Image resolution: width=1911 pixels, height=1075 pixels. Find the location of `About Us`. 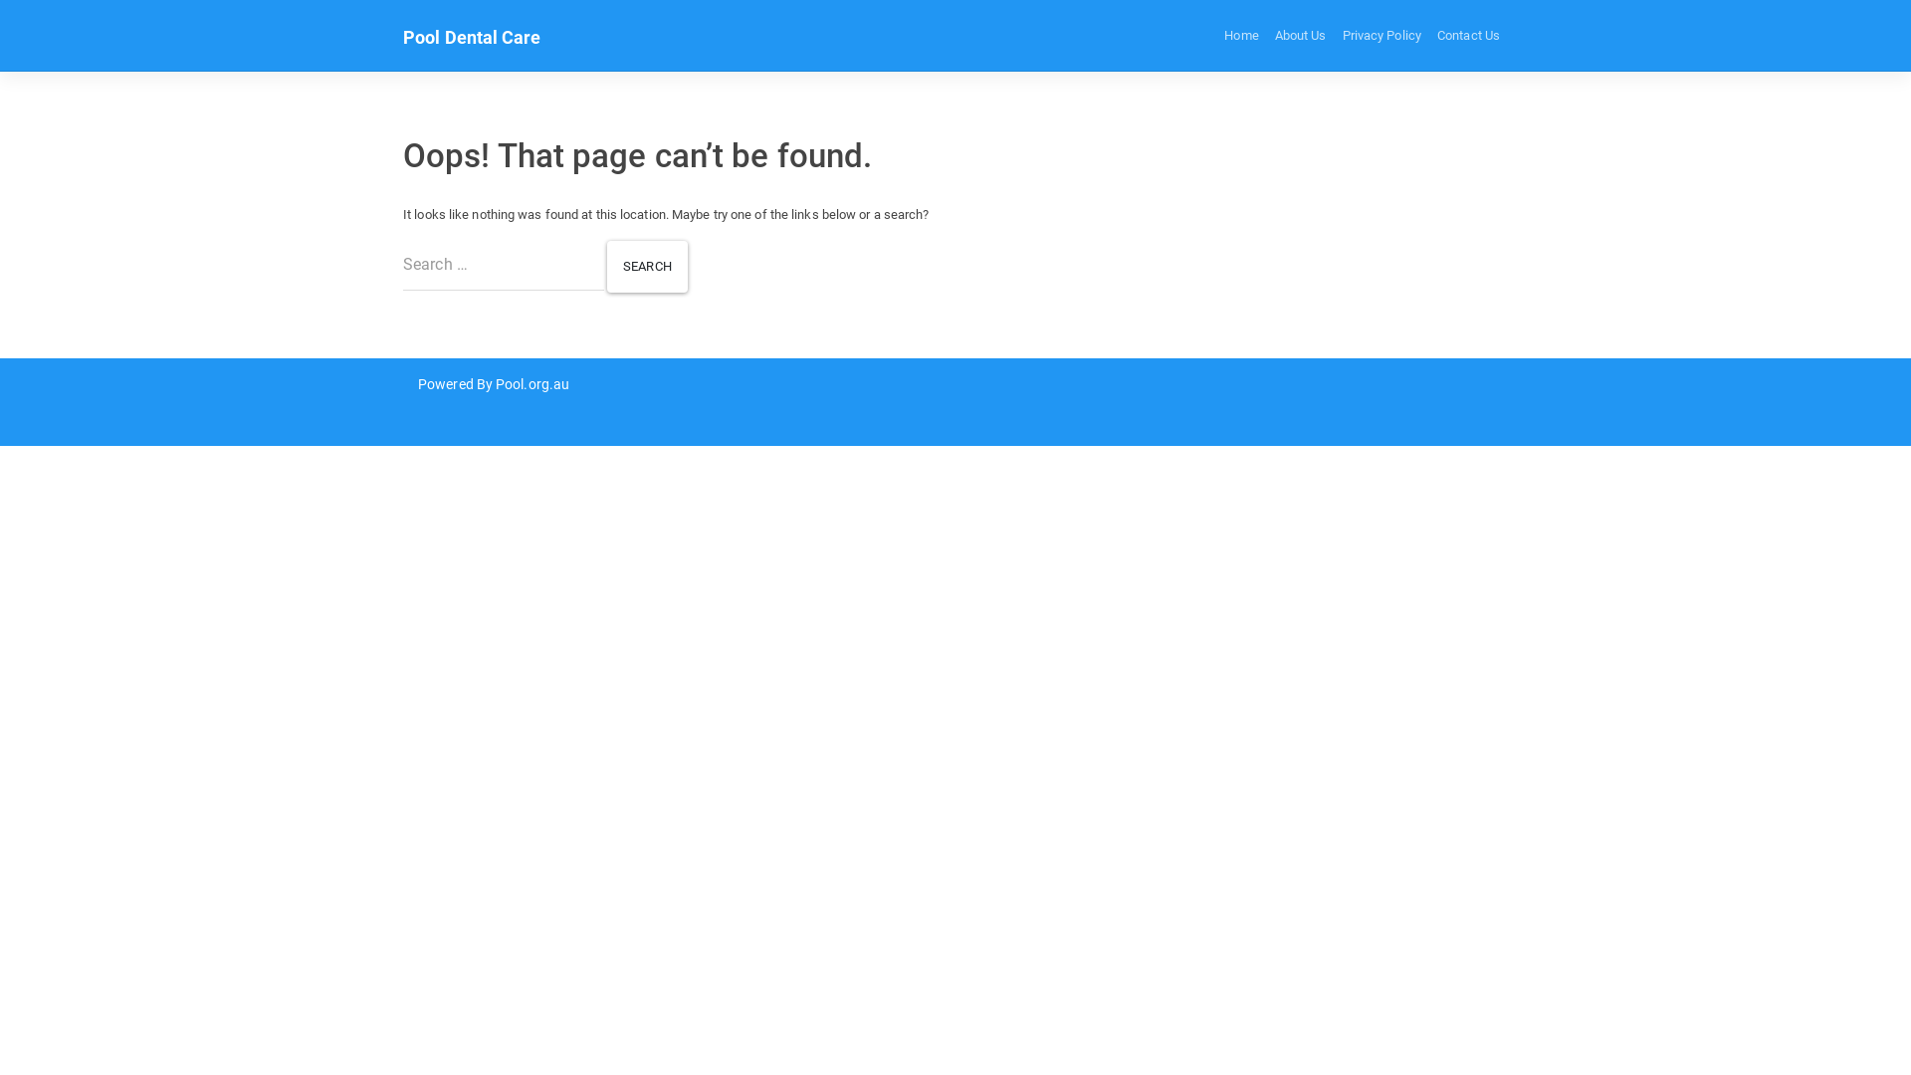

About Us is located at coordinates (1301, 36).